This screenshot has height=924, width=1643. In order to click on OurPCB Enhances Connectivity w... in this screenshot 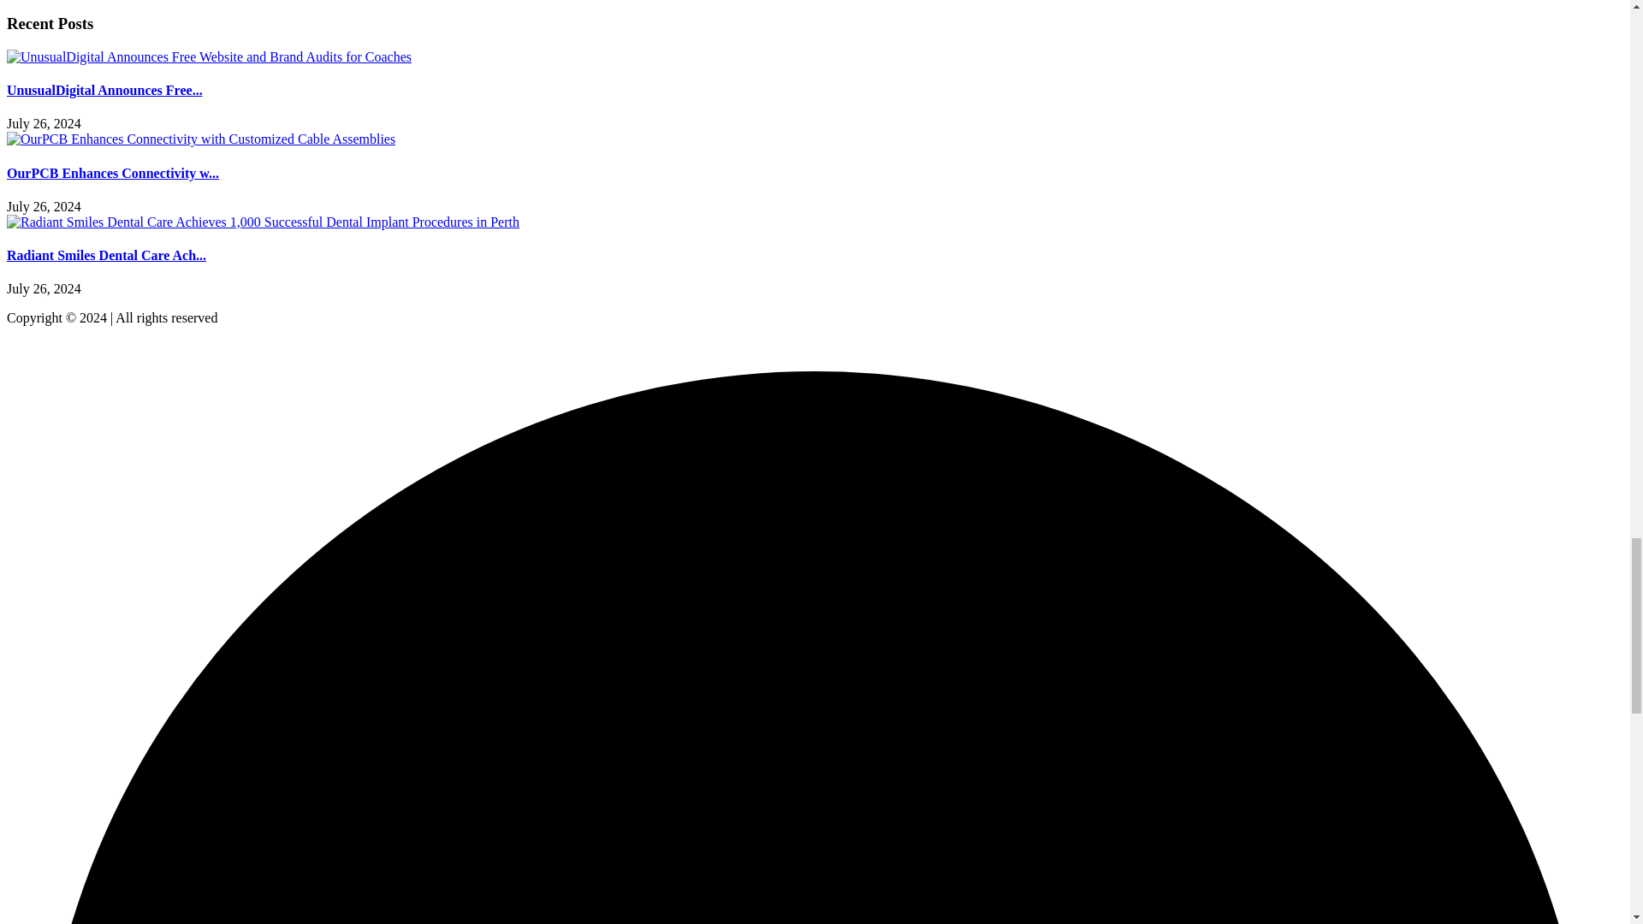, I will do `click(112, 173)`.